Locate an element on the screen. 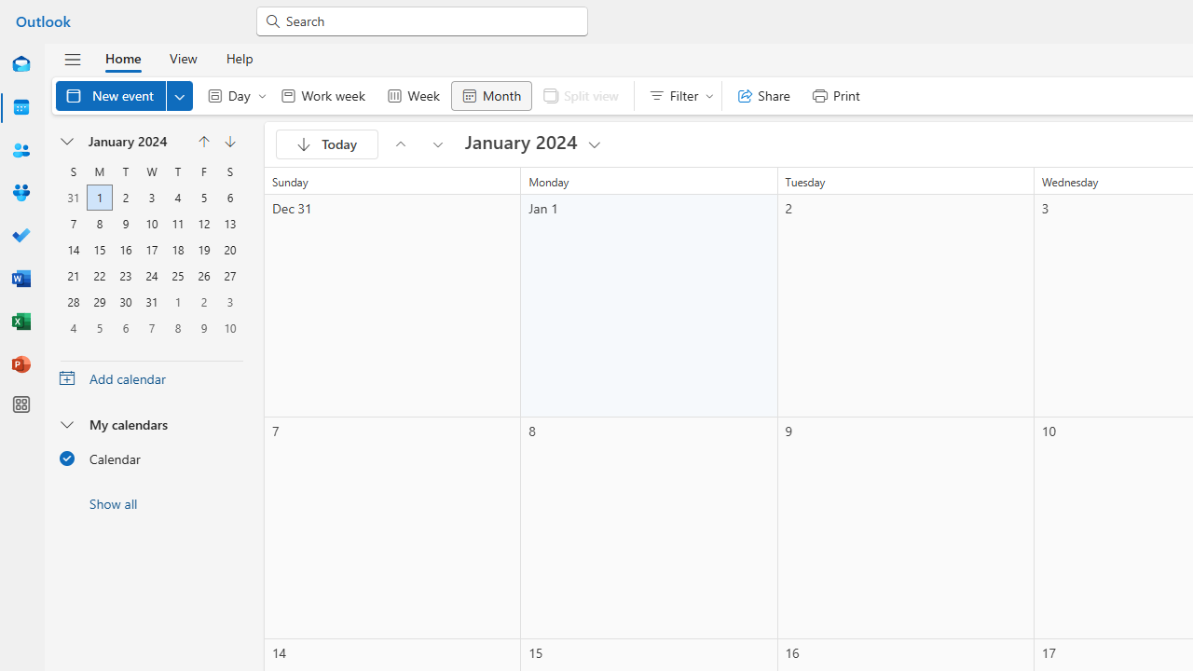 Image resolution: width=1193 pixels, height=671 pixels. Show all is located at coordinates (151, 503).